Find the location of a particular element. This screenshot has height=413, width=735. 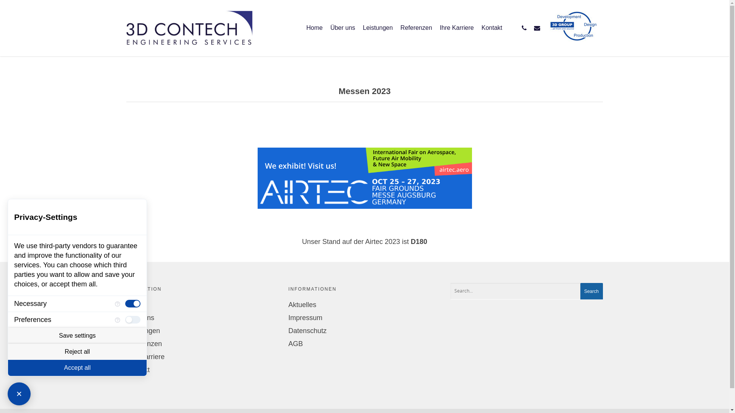

Reject all is located at coordinates (77, 352).